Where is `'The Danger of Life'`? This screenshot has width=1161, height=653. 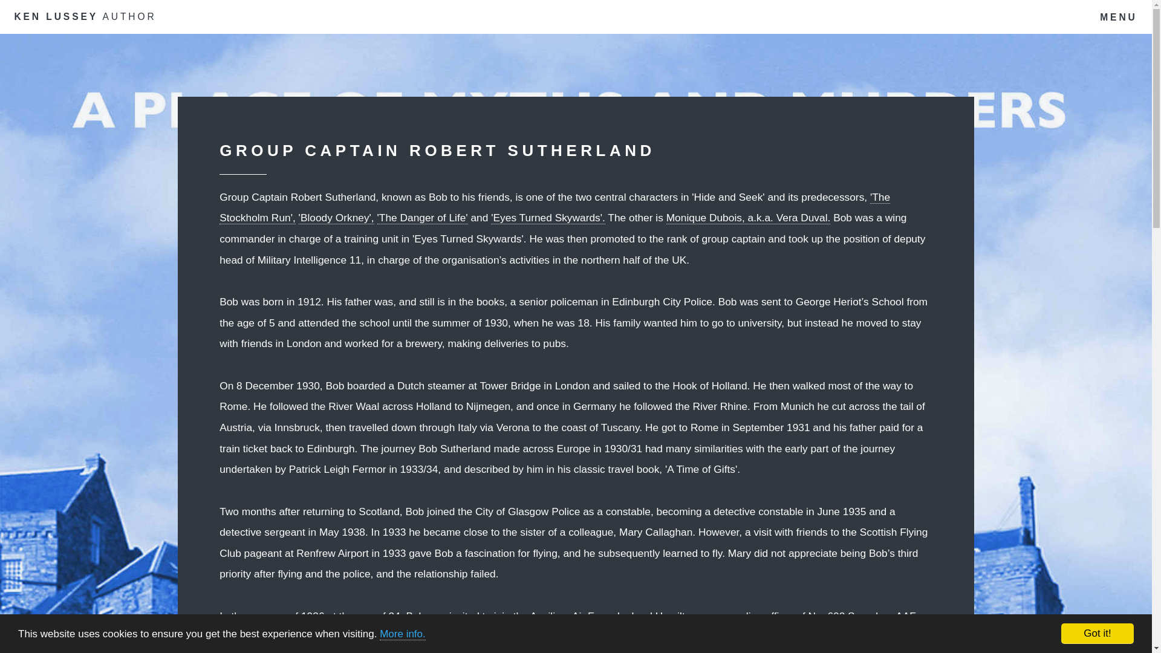
'The Danger of Life' is located at coordinates (422, 218).